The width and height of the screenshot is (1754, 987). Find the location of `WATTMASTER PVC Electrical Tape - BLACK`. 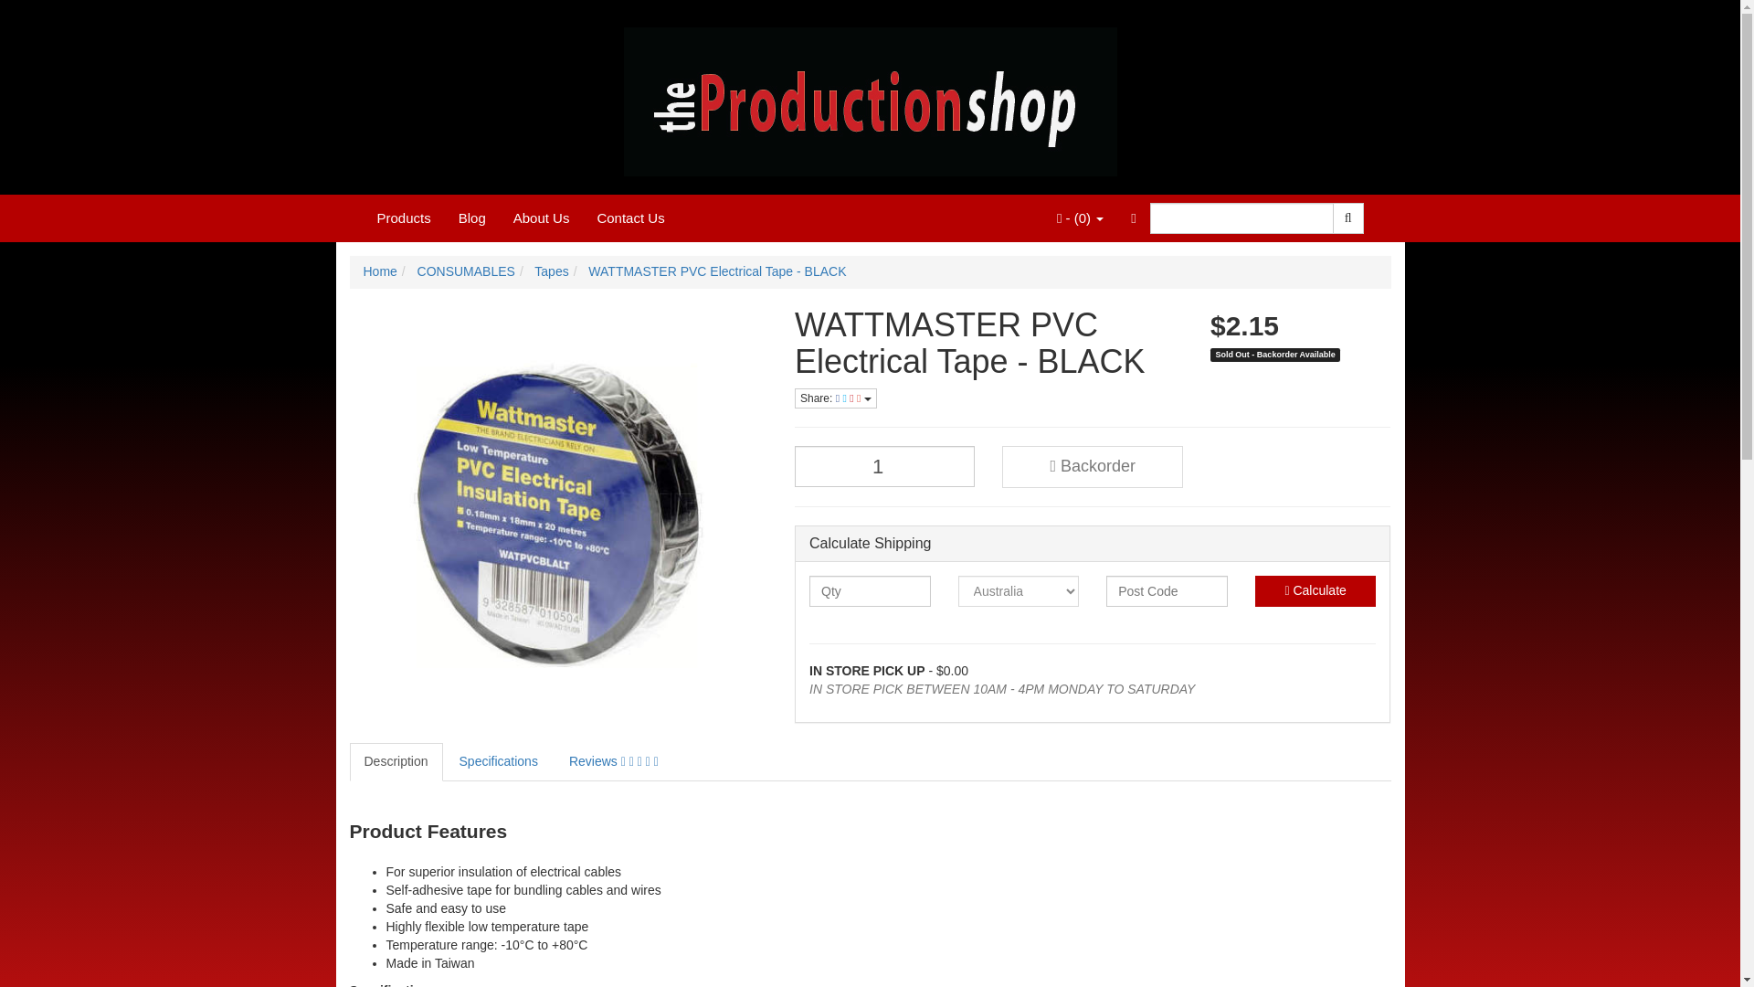

WATTMASTER PVC Electrical Tape - BLACK is located at coordinates (716, 271).